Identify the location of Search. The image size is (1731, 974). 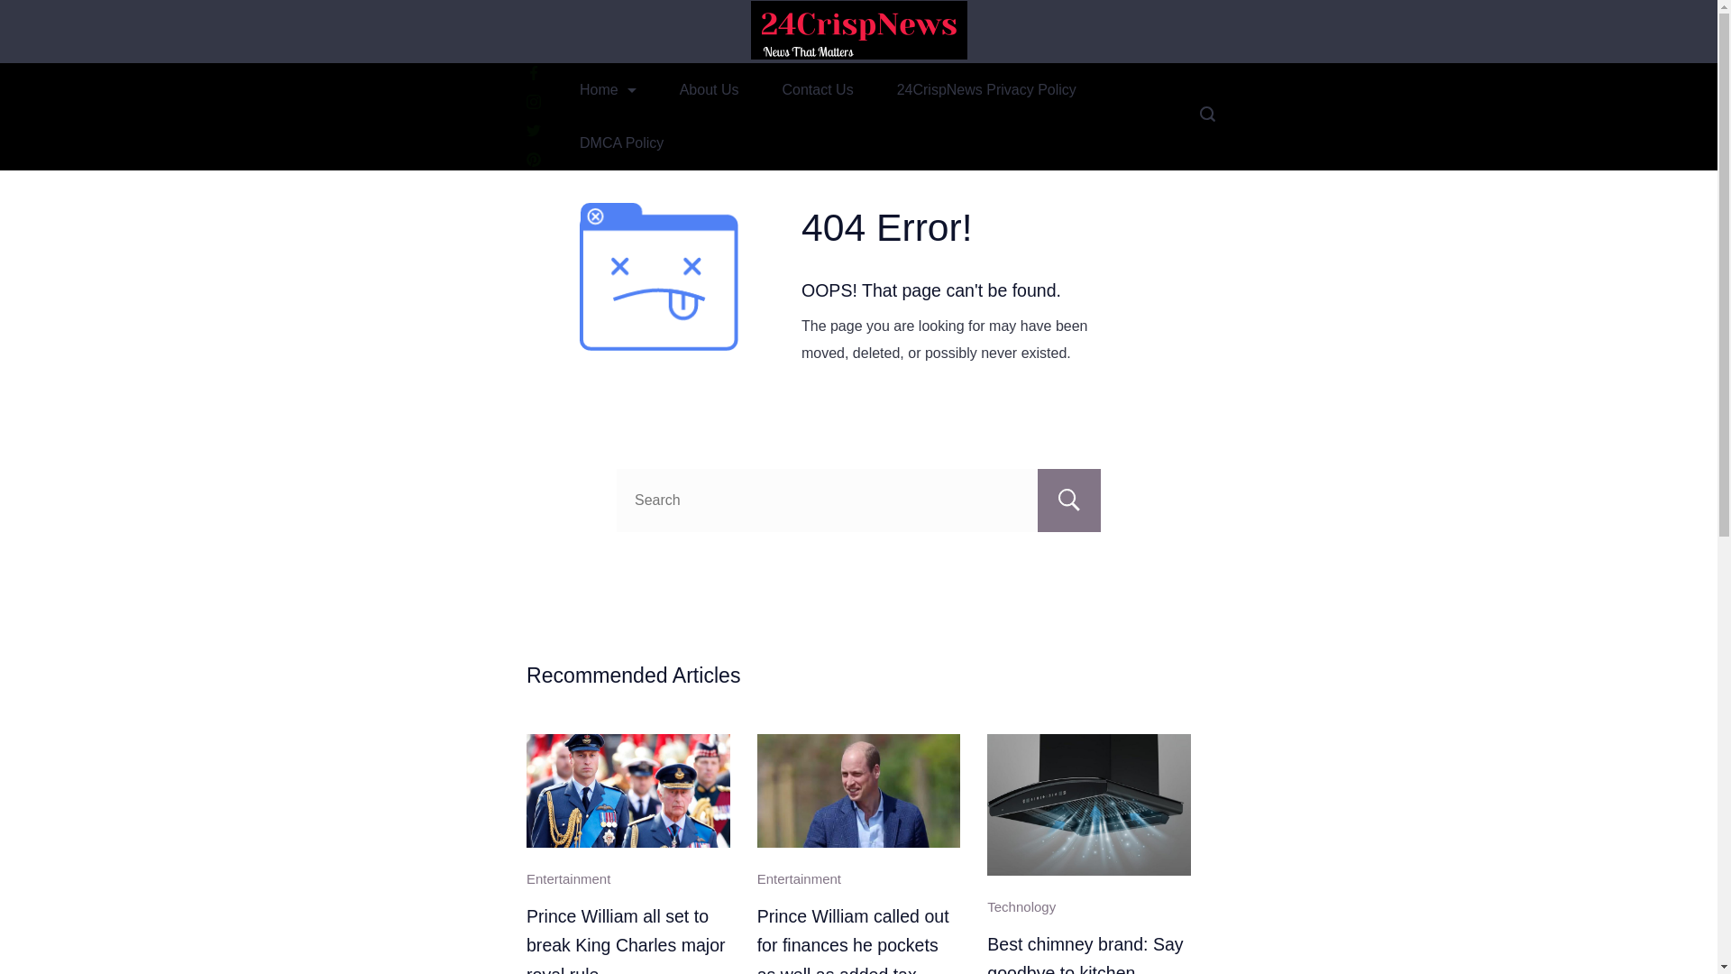
(1069, 500).